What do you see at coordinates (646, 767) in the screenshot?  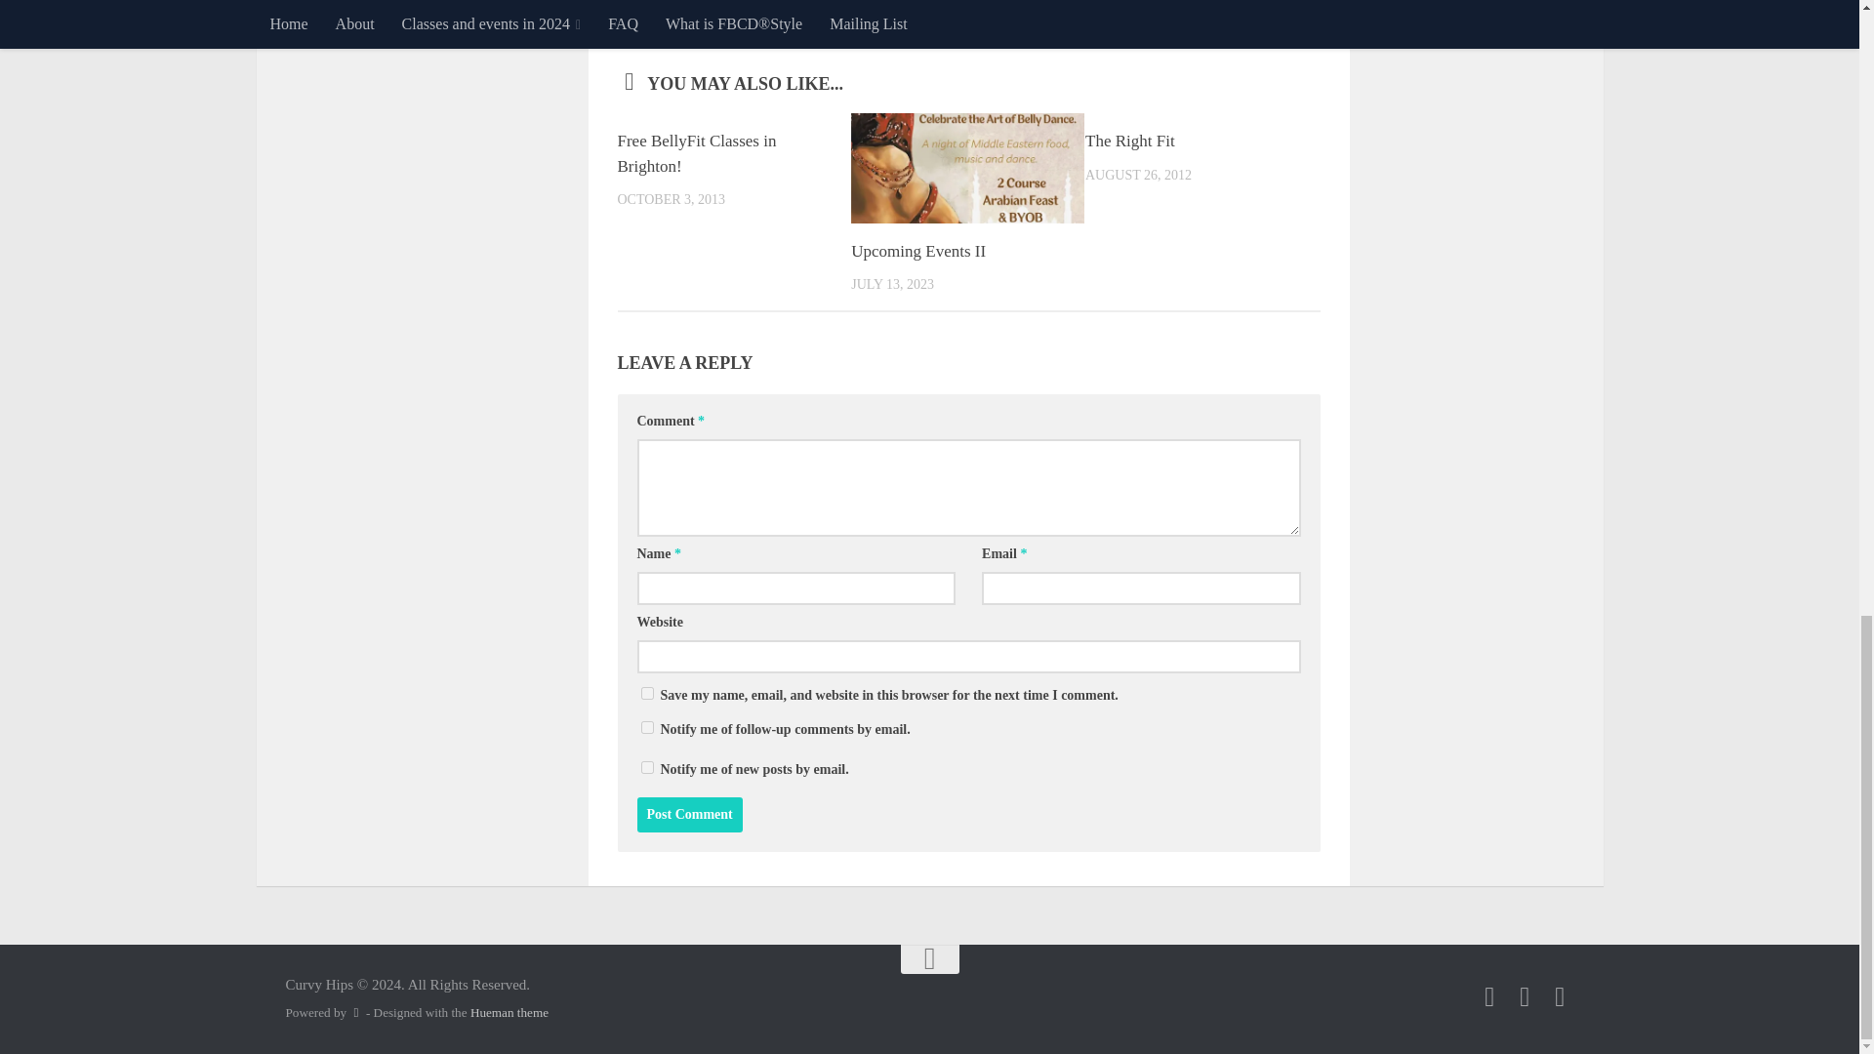 I see `subscribe` at bounding box center [646, 767].